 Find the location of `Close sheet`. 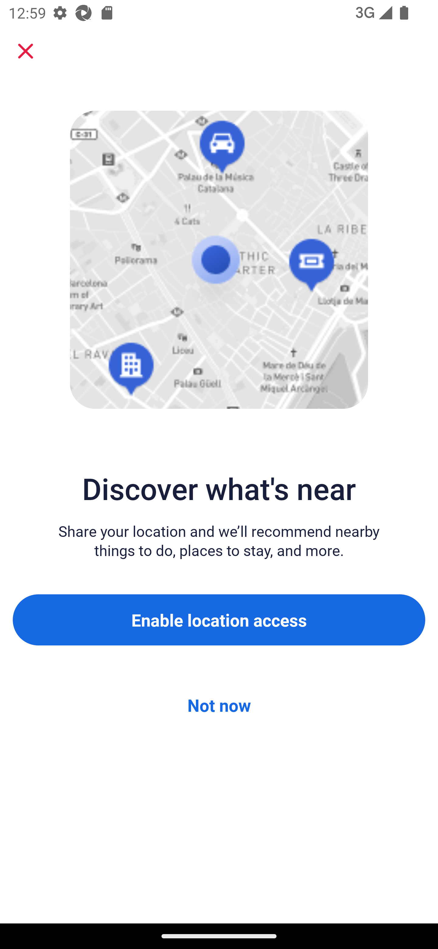

Close sheet is located at coordinates (26, 51).